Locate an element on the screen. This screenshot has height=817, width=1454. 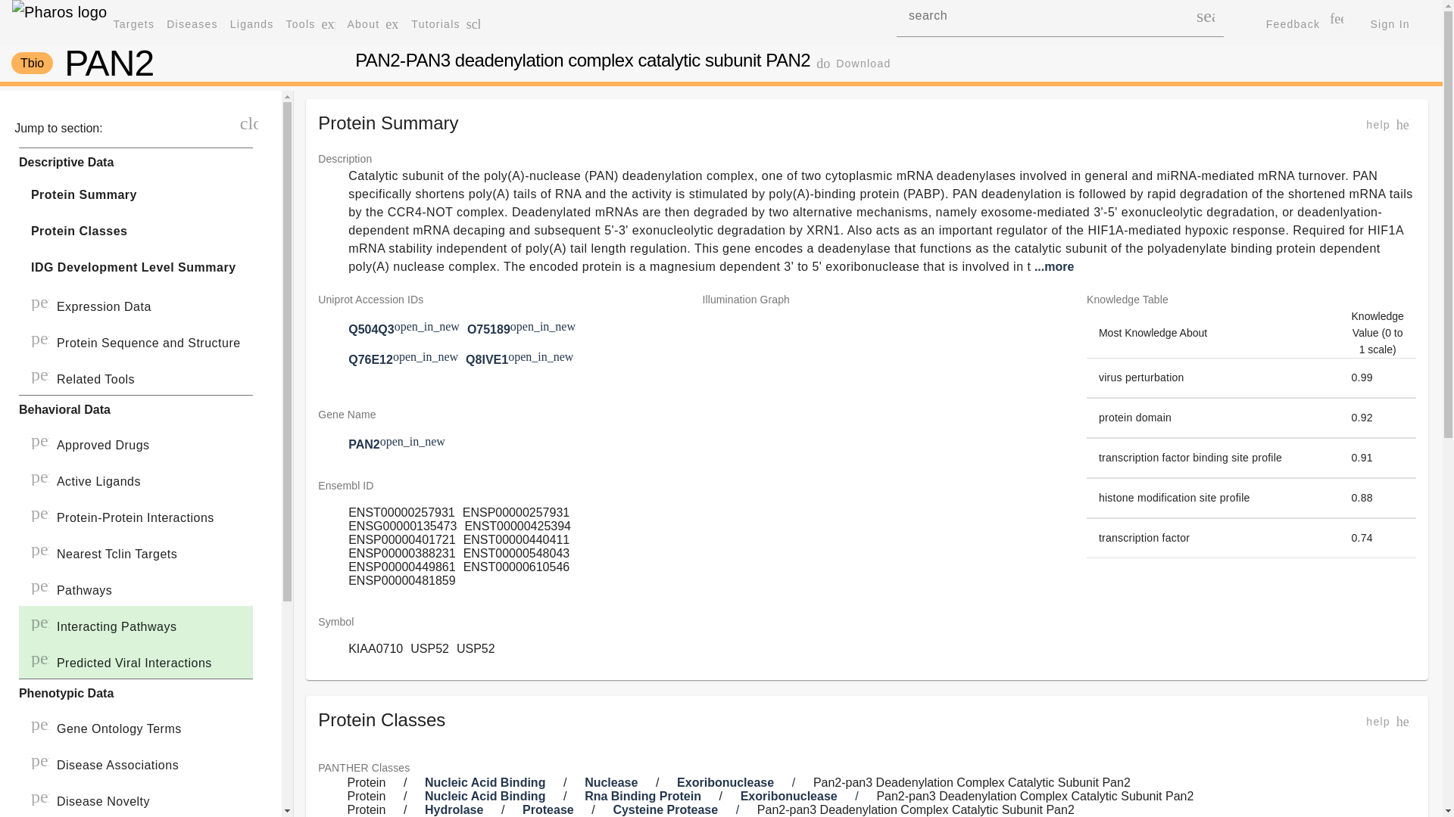
pendingApproved Drugs is located at coordinates (445, 24).